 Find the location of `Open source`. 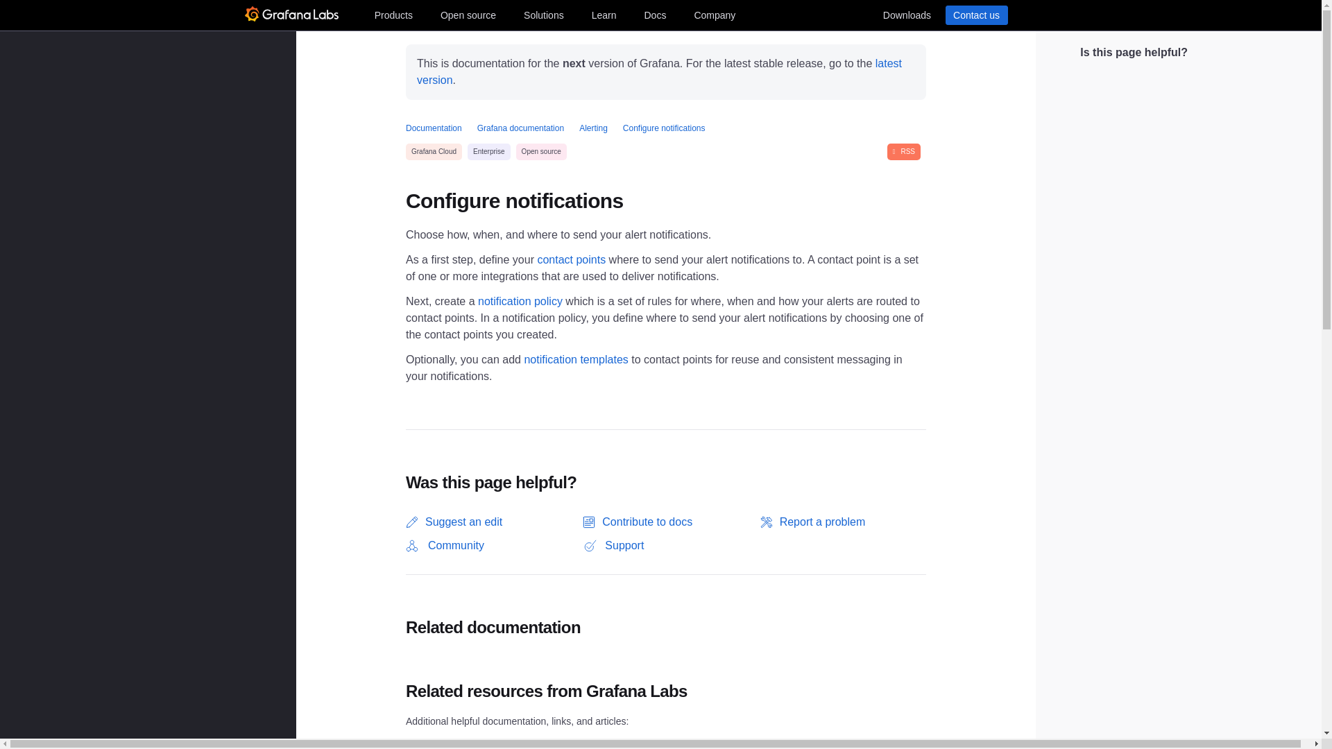

Open source is located at coordinates (468, 15).